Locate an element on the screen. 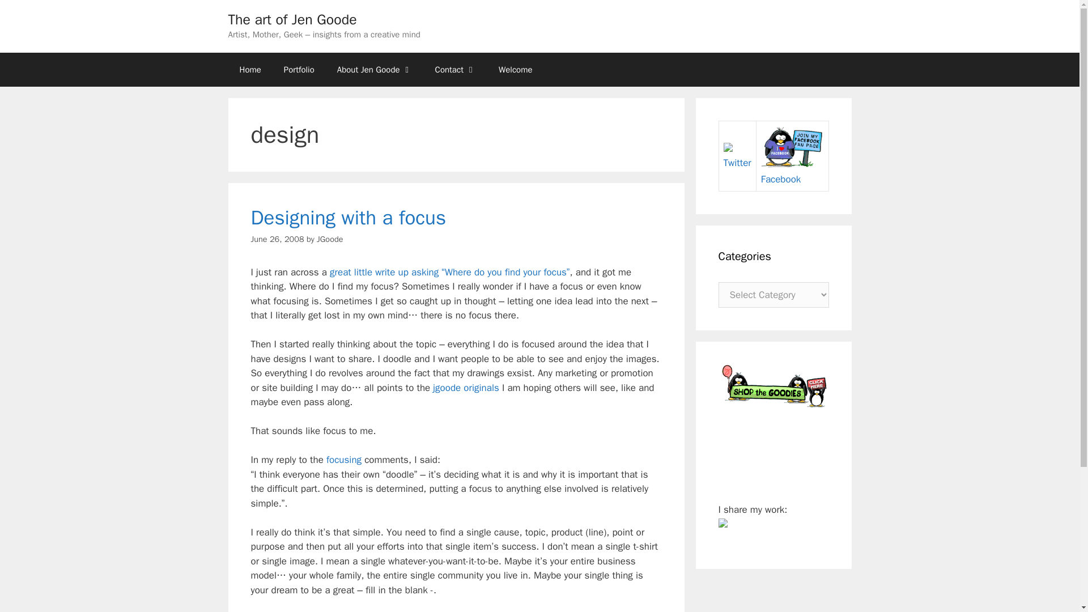 The height and width of the screenshot is (612, 1088). The art of Jen Goode is located at coordinates (292, 19).